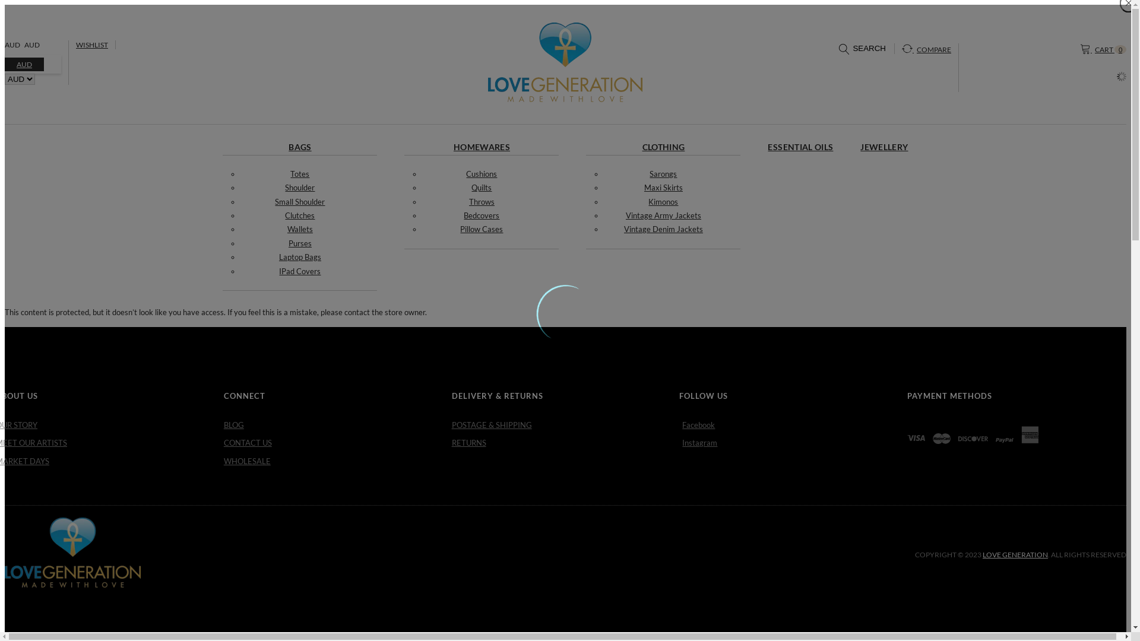 This screenshot has width=1140, height=641. I want to click on COMPARE, so click(926, 49).